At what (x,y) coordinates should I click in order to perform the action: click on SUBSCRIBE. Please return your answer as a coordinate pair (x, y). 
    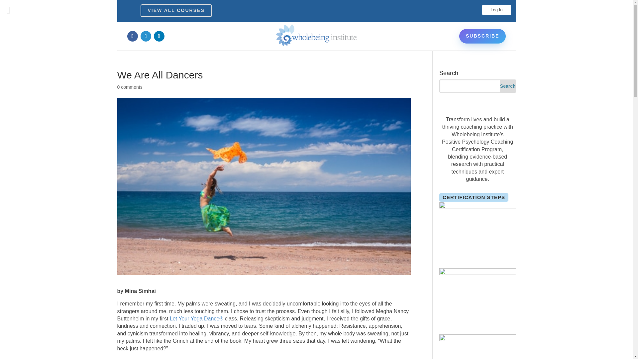
    Looking at the image, I should click on (482, 36).